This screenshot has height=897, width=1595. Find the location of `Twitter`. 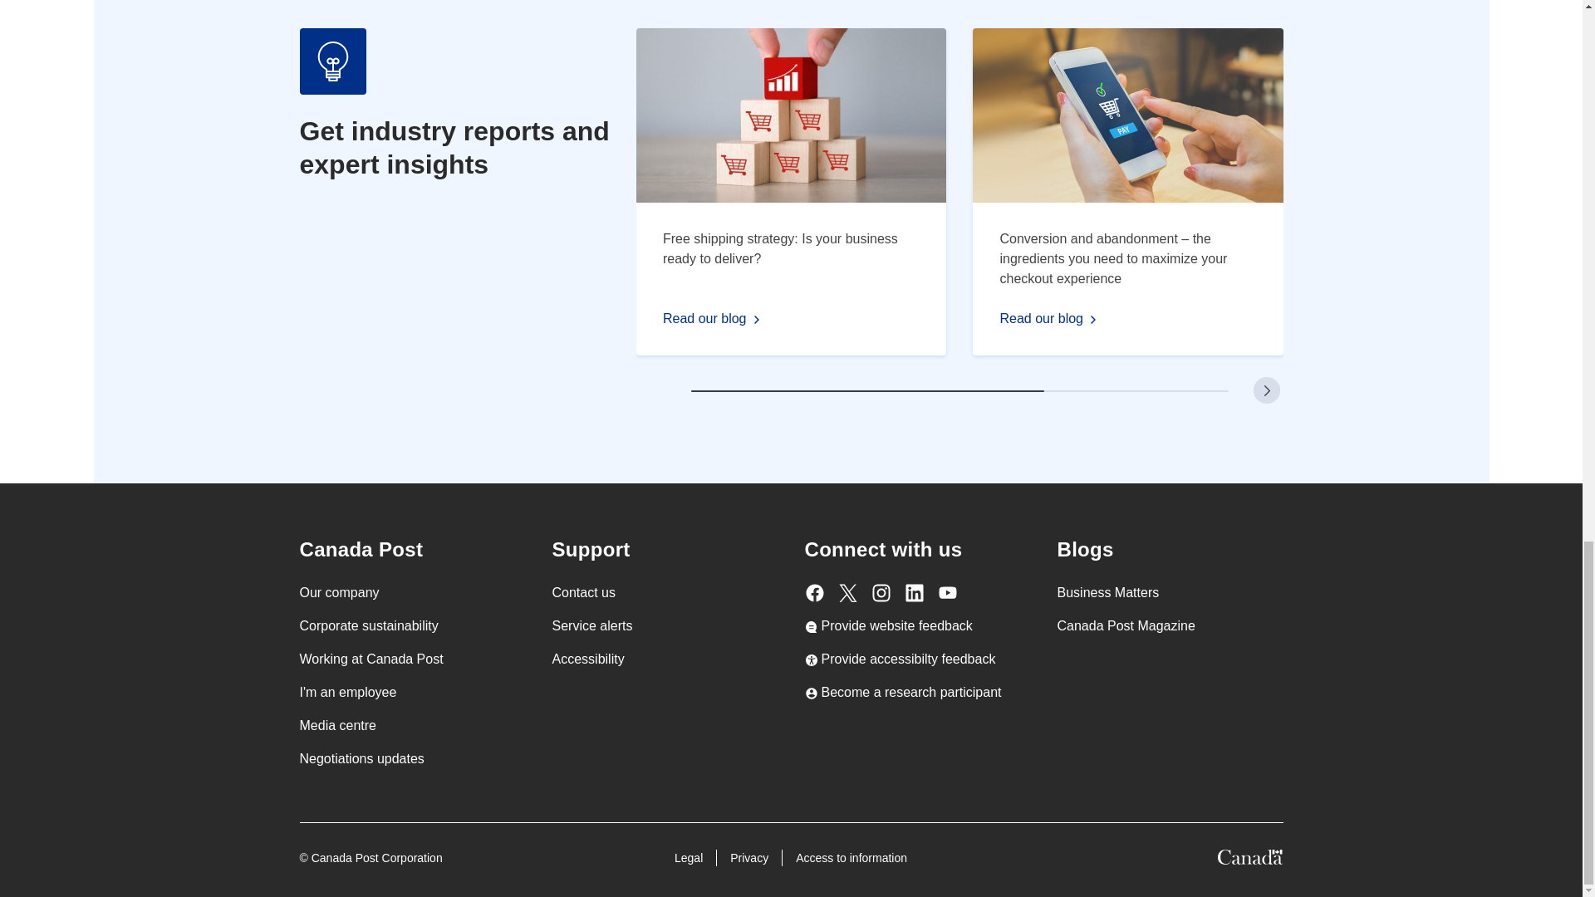

Twitter is located at coordinates (847, 593).